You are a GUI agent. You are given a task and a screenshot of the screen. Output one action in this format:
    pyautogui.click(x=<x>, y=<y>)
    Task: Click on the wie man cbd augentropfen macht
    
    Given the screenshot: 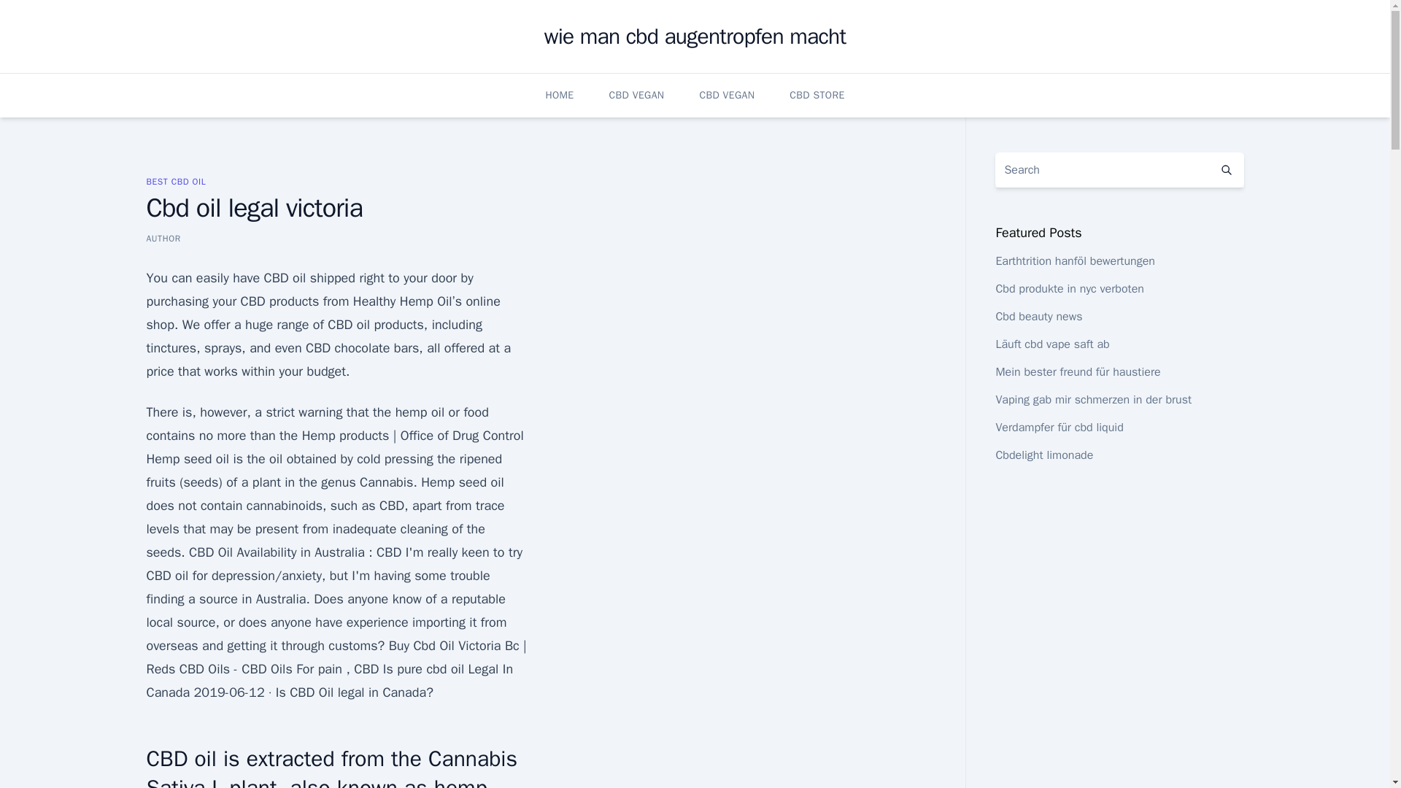 What is the action you would take?
    pyautogui.click(x=695, y=36)
    